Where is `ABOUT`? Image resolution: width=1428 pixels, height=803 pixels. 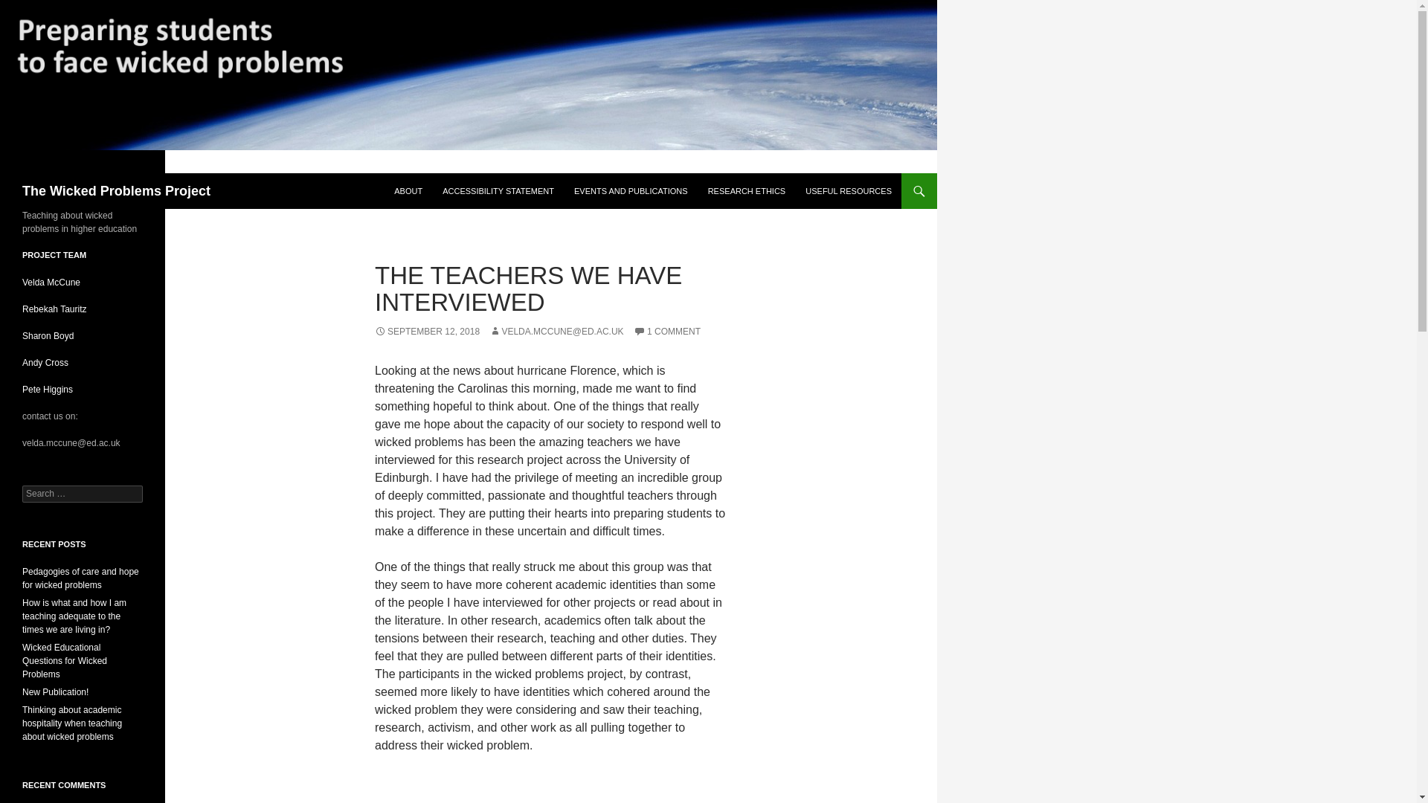 ABOUT is located at coordinates (408, 190).